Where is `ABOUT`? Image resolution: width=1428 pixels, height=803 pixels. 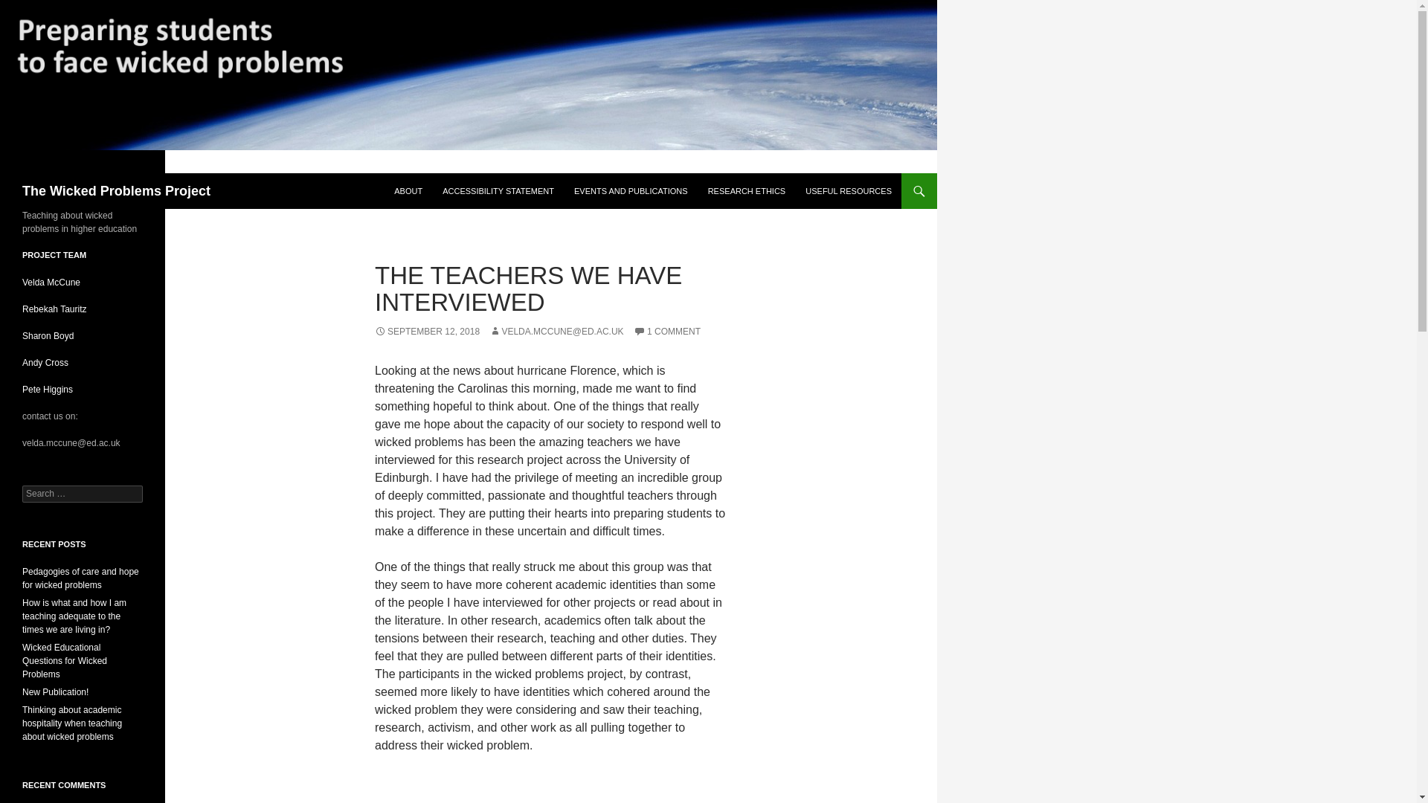 ABOUT is located at coordinates (408, 190).